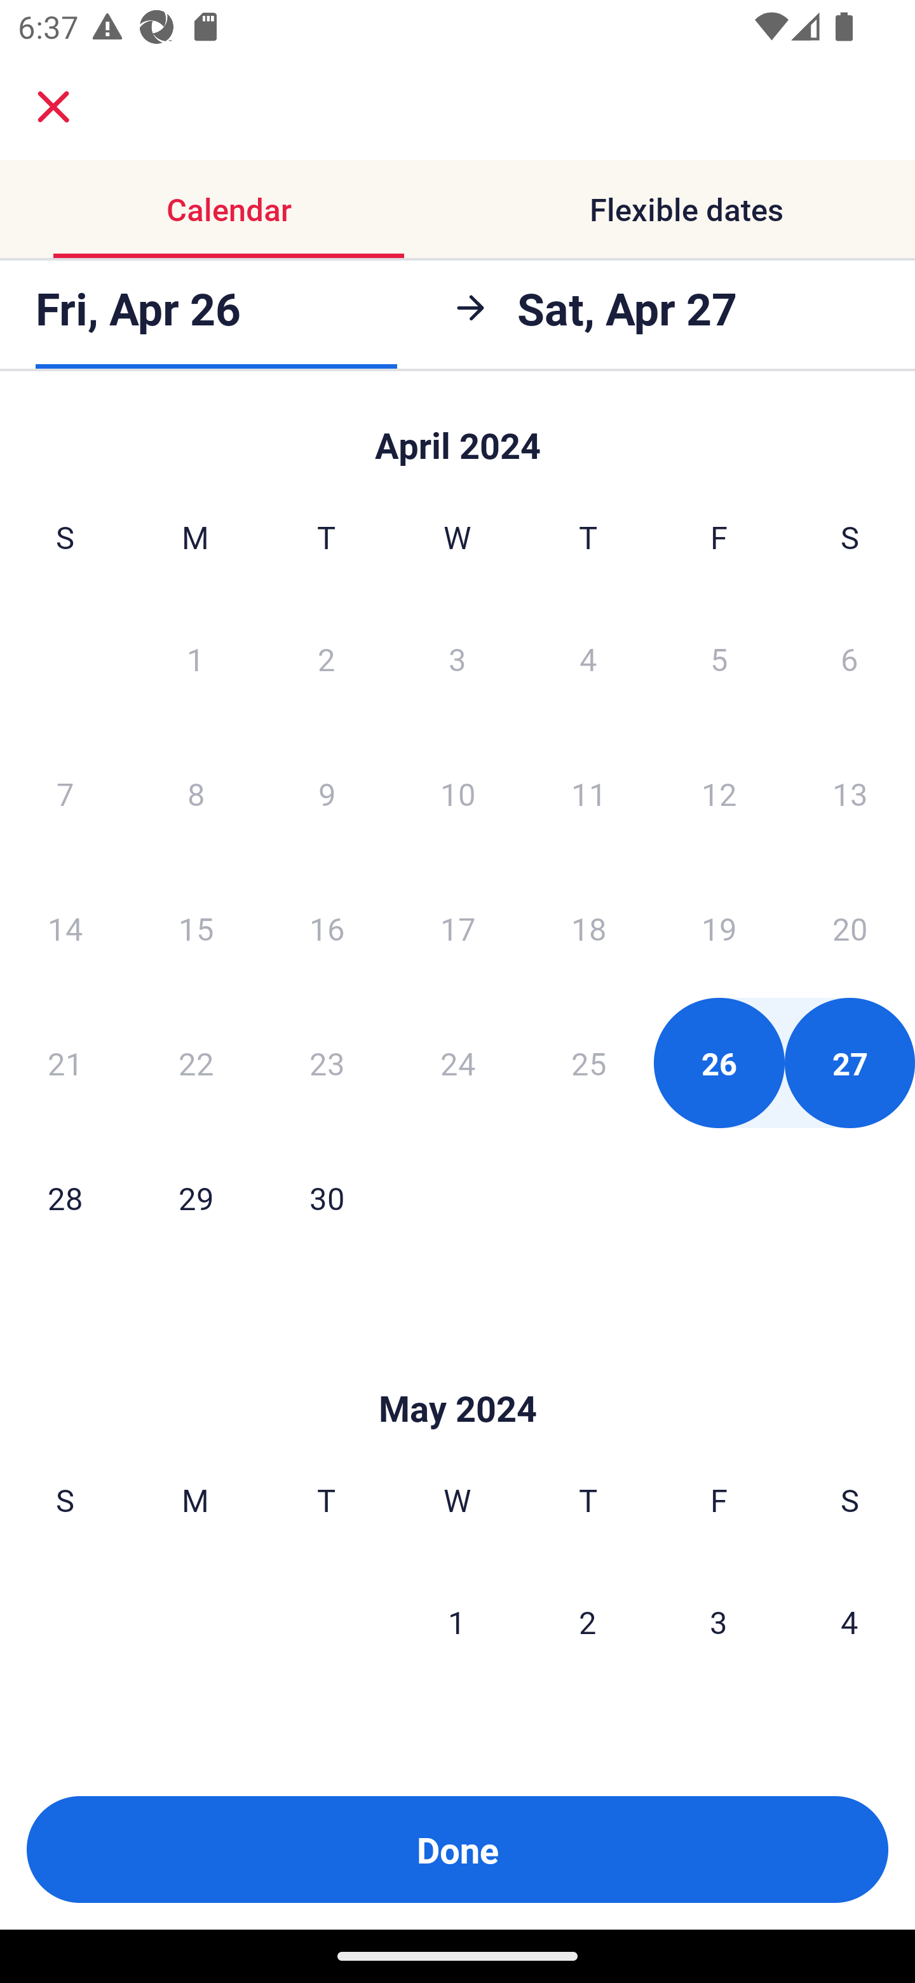  I want to click on 29 Monday, April 29, 2024, so click(196, 1197).